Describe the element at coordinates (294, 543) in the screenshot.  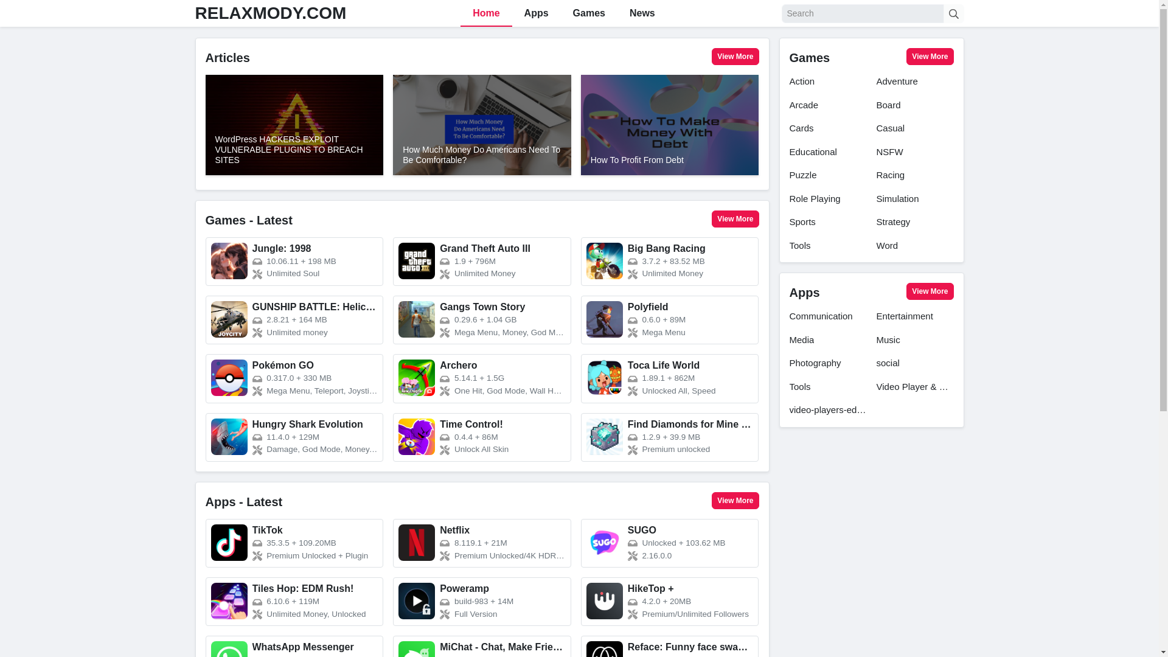
I see `TikTok` at that location.